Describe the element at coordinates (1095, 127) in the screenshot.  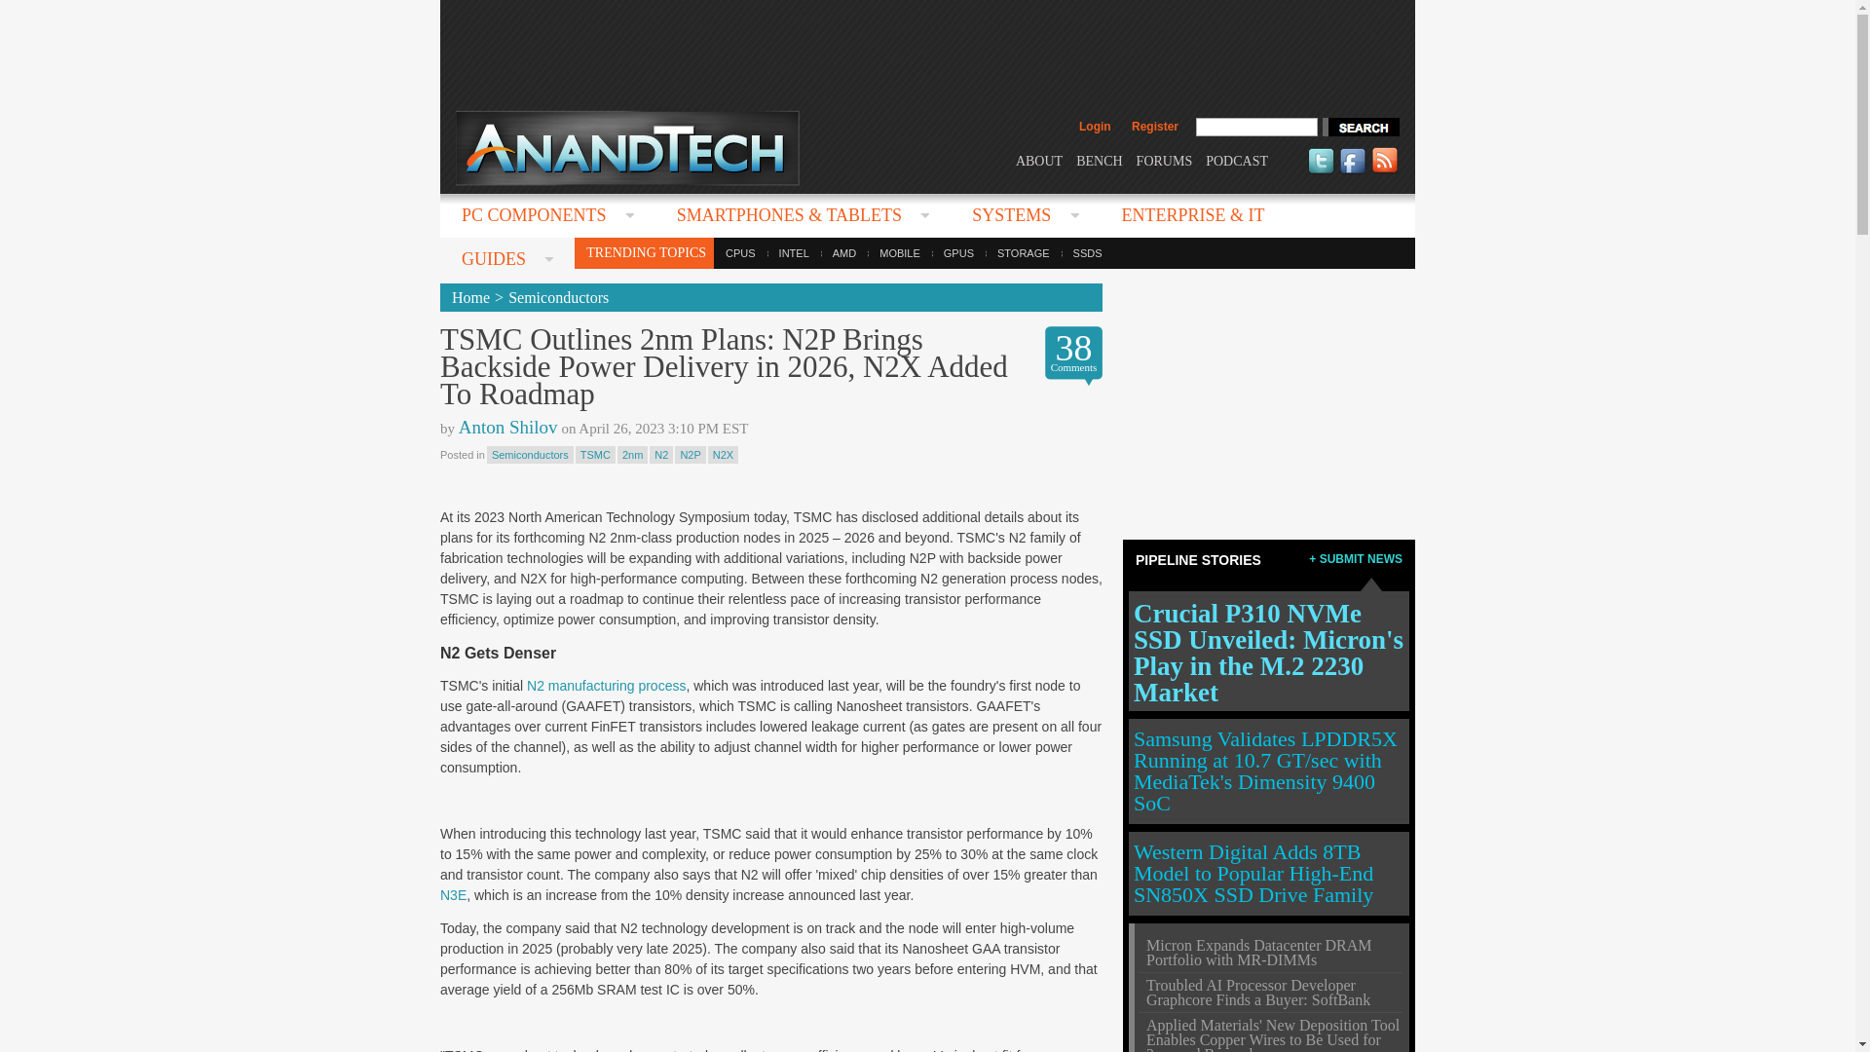
I see `Login` at that location.